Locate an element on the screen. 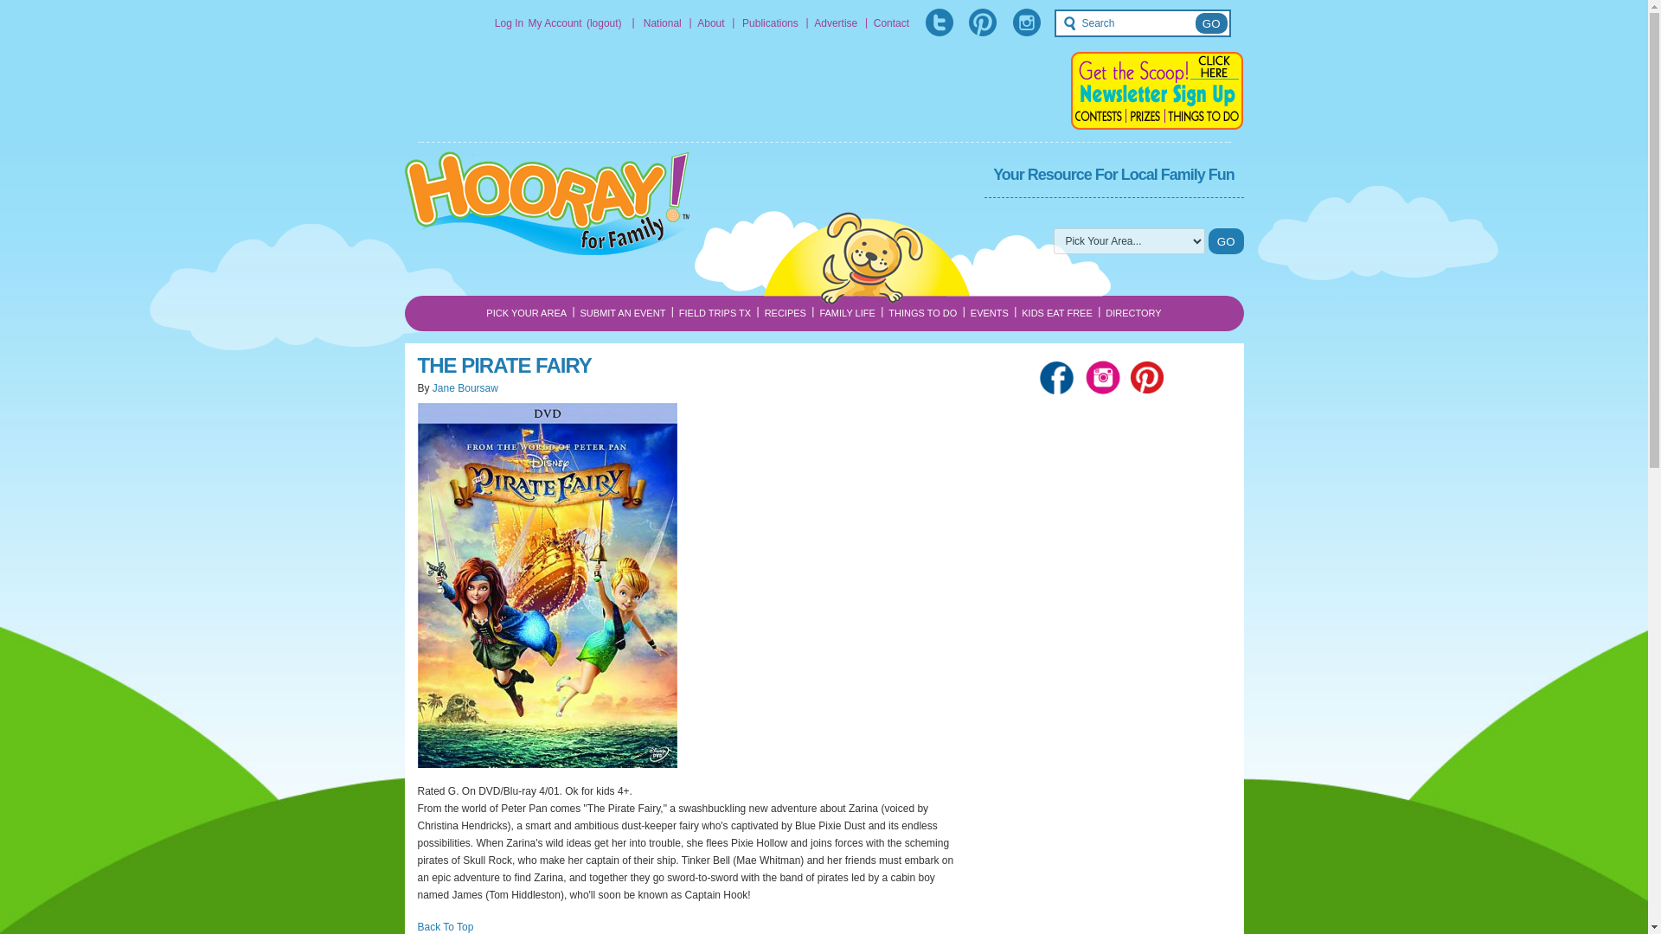 The image size is (1661, 934). About is located at coordinates (711, 22).